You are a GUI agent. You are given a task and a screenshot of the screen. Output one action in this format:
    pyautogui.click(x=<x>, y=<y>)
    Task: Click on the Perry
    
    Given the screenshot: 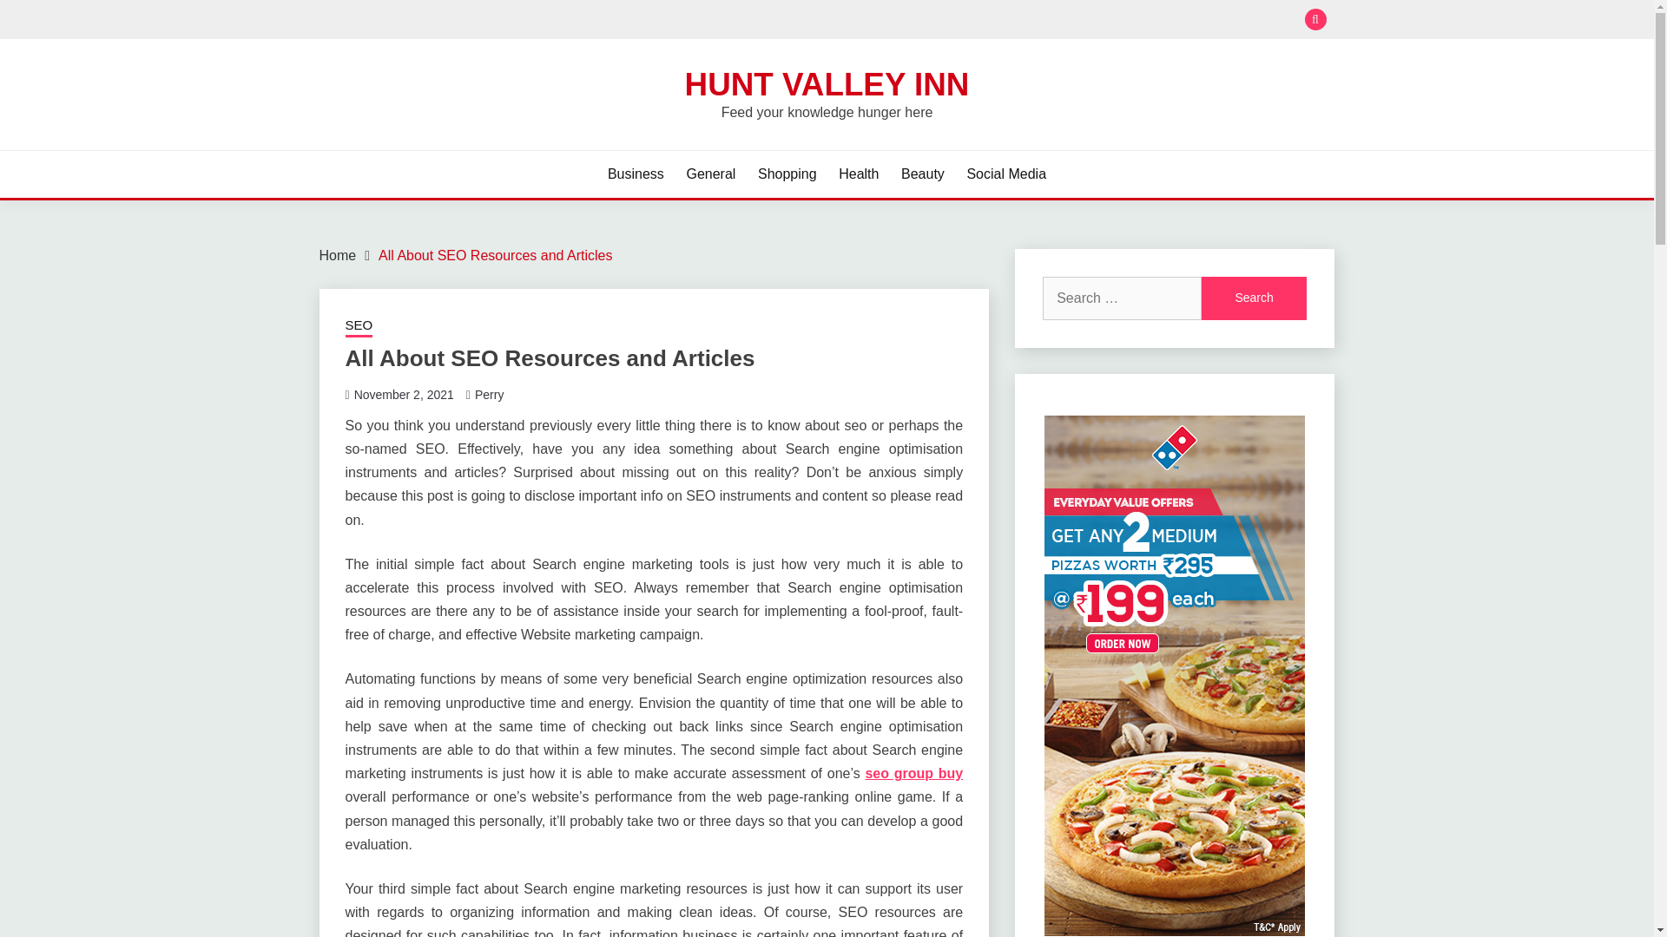 What is the action you would take?
    pyautogui.click(x=489, y=395)
    